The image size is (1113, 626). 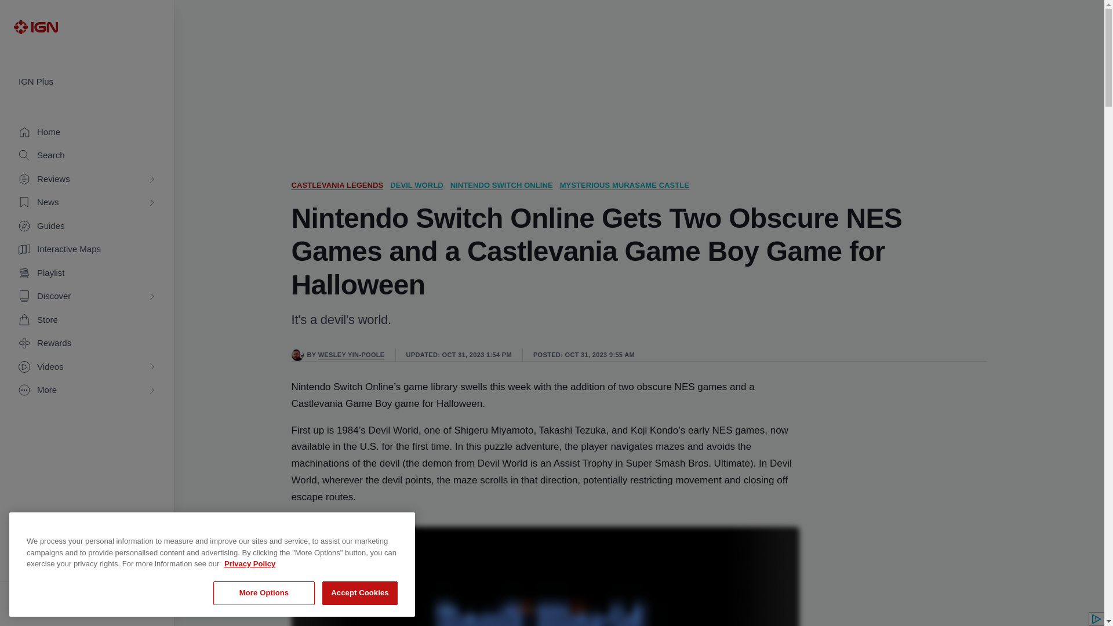 I want to click on IGN Logo, so click(x=35, y=27).